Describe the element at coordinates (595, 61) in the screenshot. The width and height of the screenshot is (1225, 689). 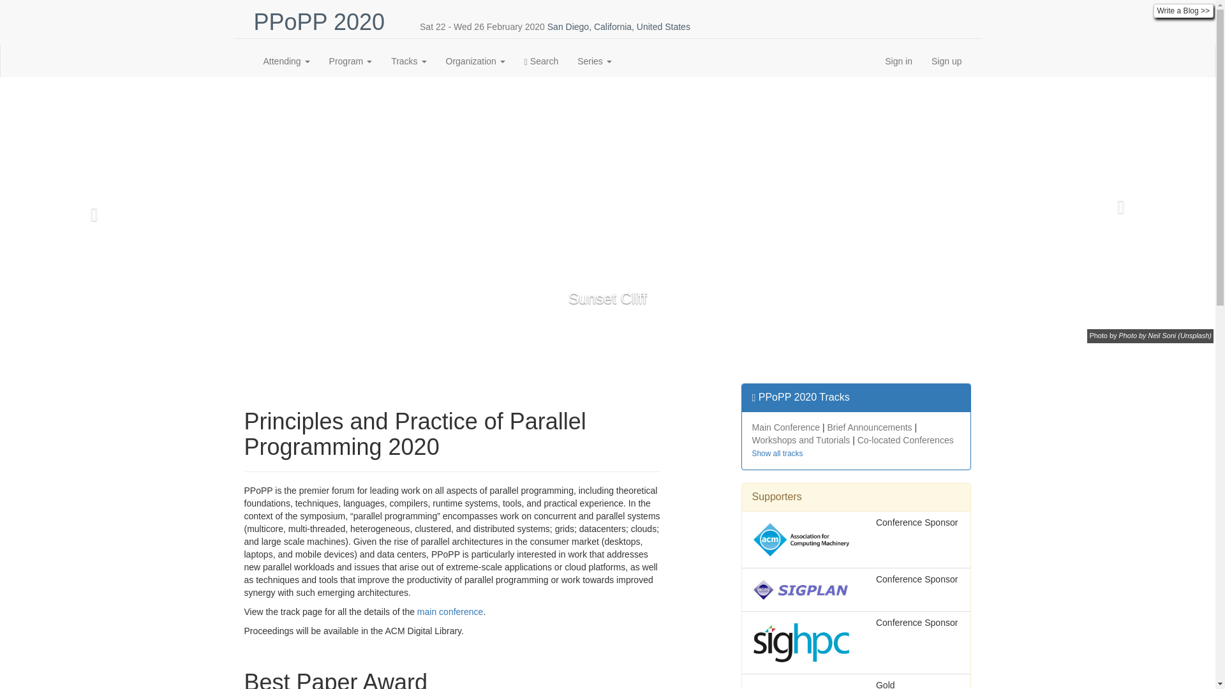
I see `Series` at that location.